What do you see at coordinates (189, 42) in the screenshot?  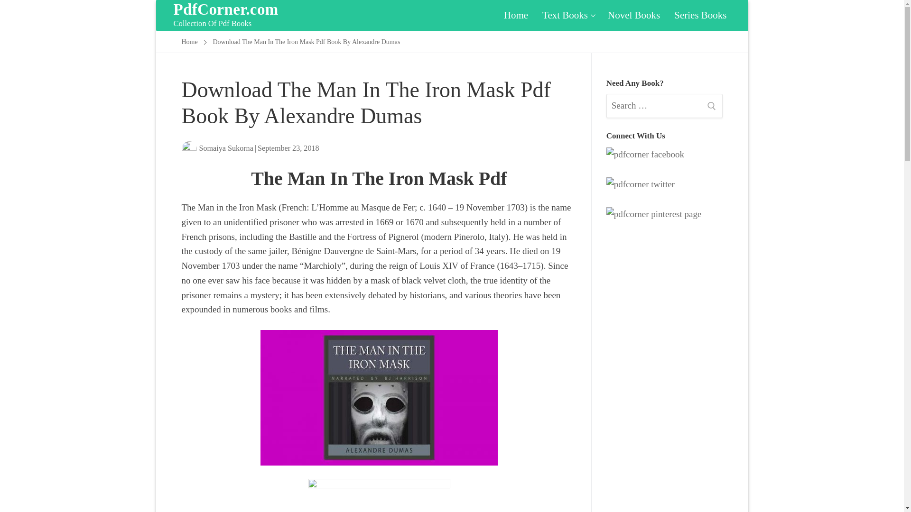 I see `Series Books` at bounding box center [189, 42].